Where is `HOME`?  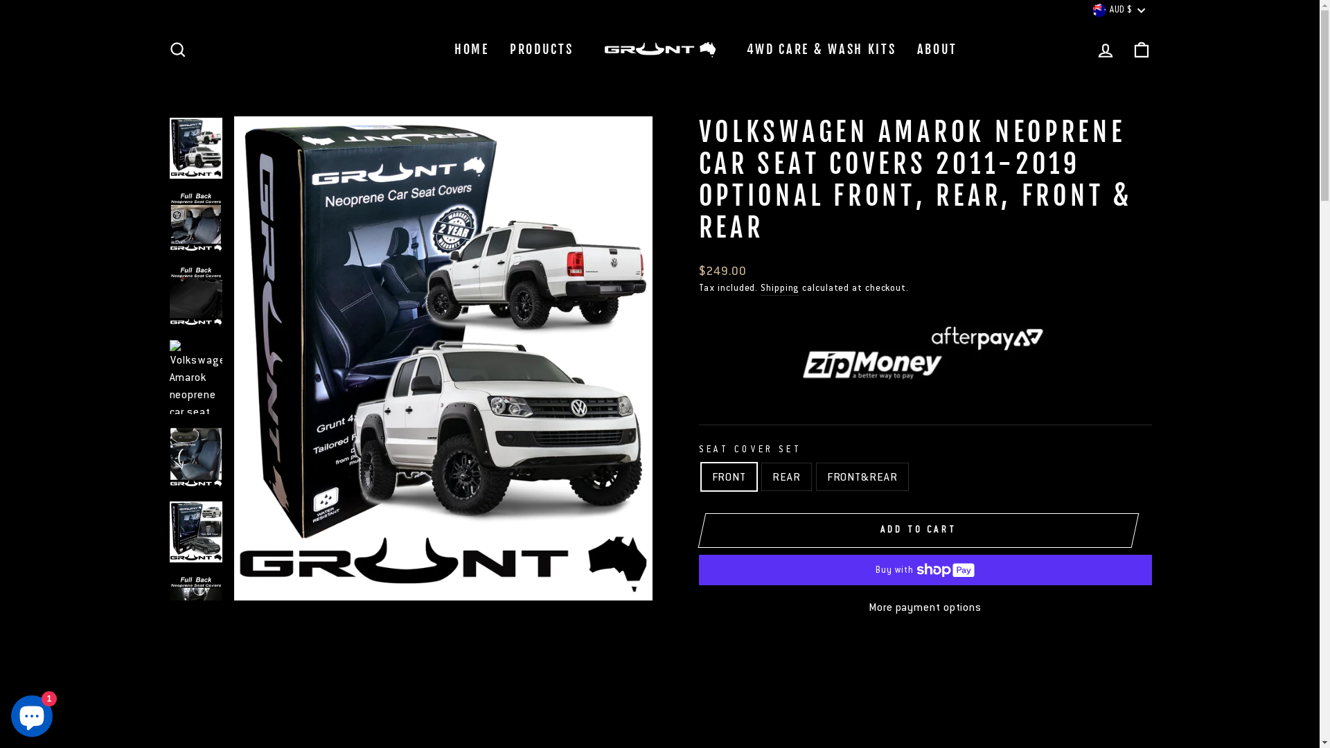 HOME is located at coordinates (472, 50).